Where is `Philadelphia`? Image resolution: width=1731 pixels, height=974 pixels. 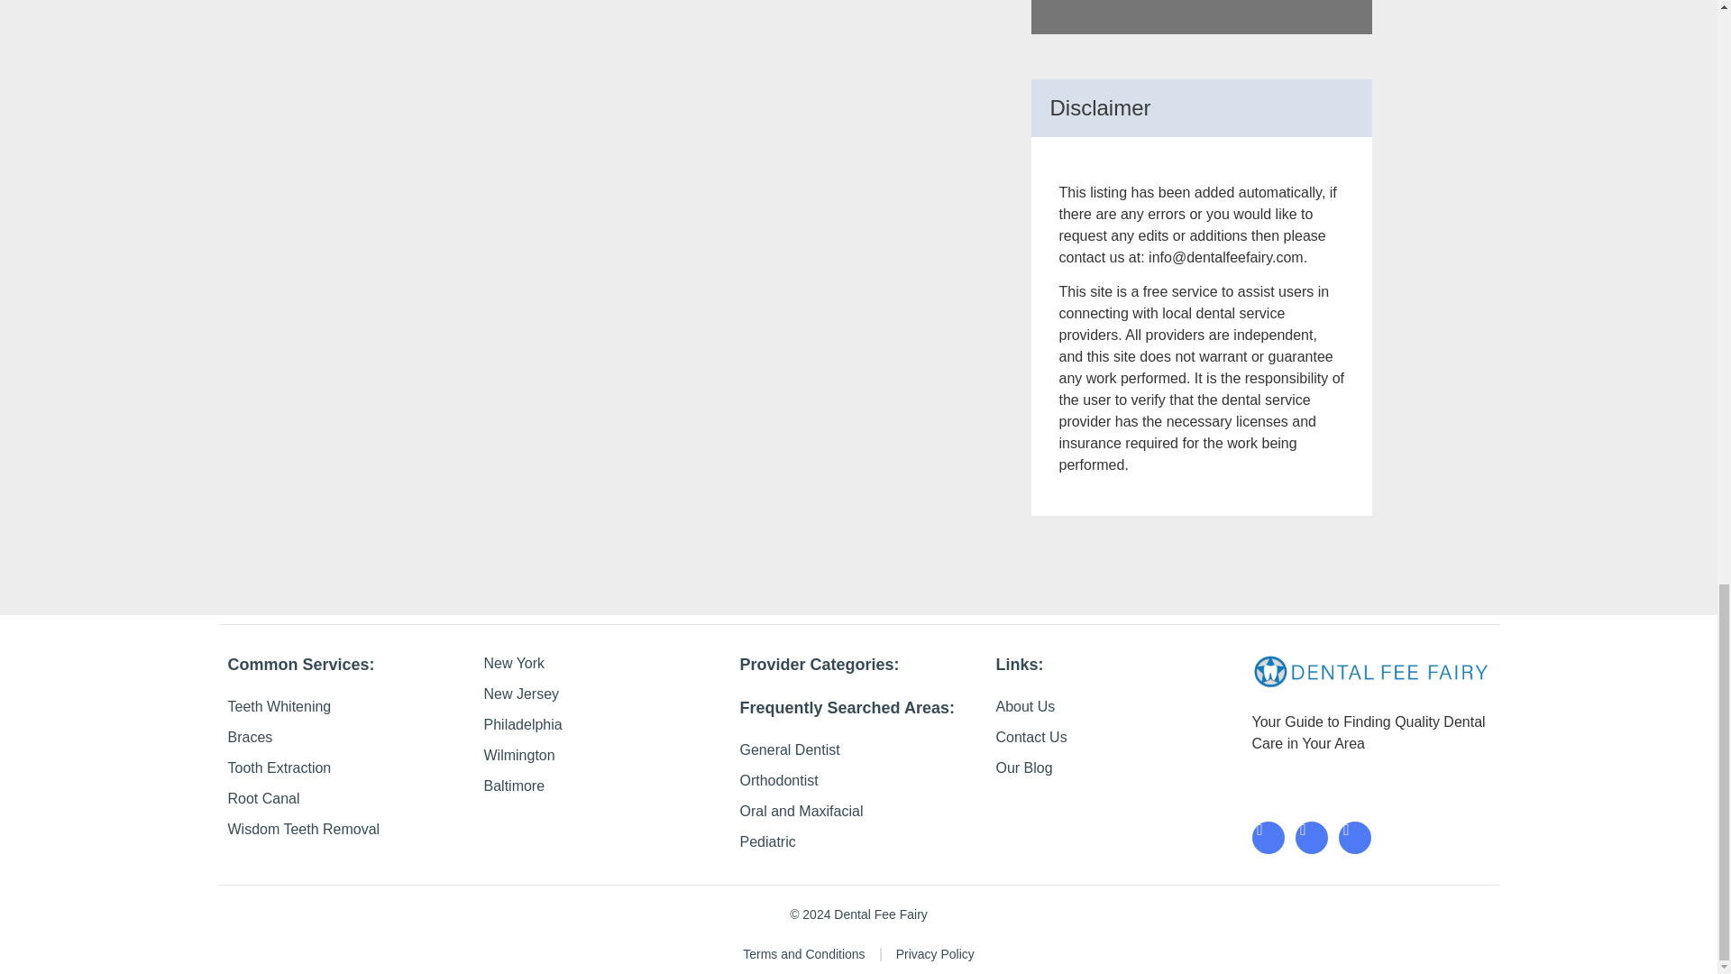
Philadelphia is located at coordinates (602, 724).